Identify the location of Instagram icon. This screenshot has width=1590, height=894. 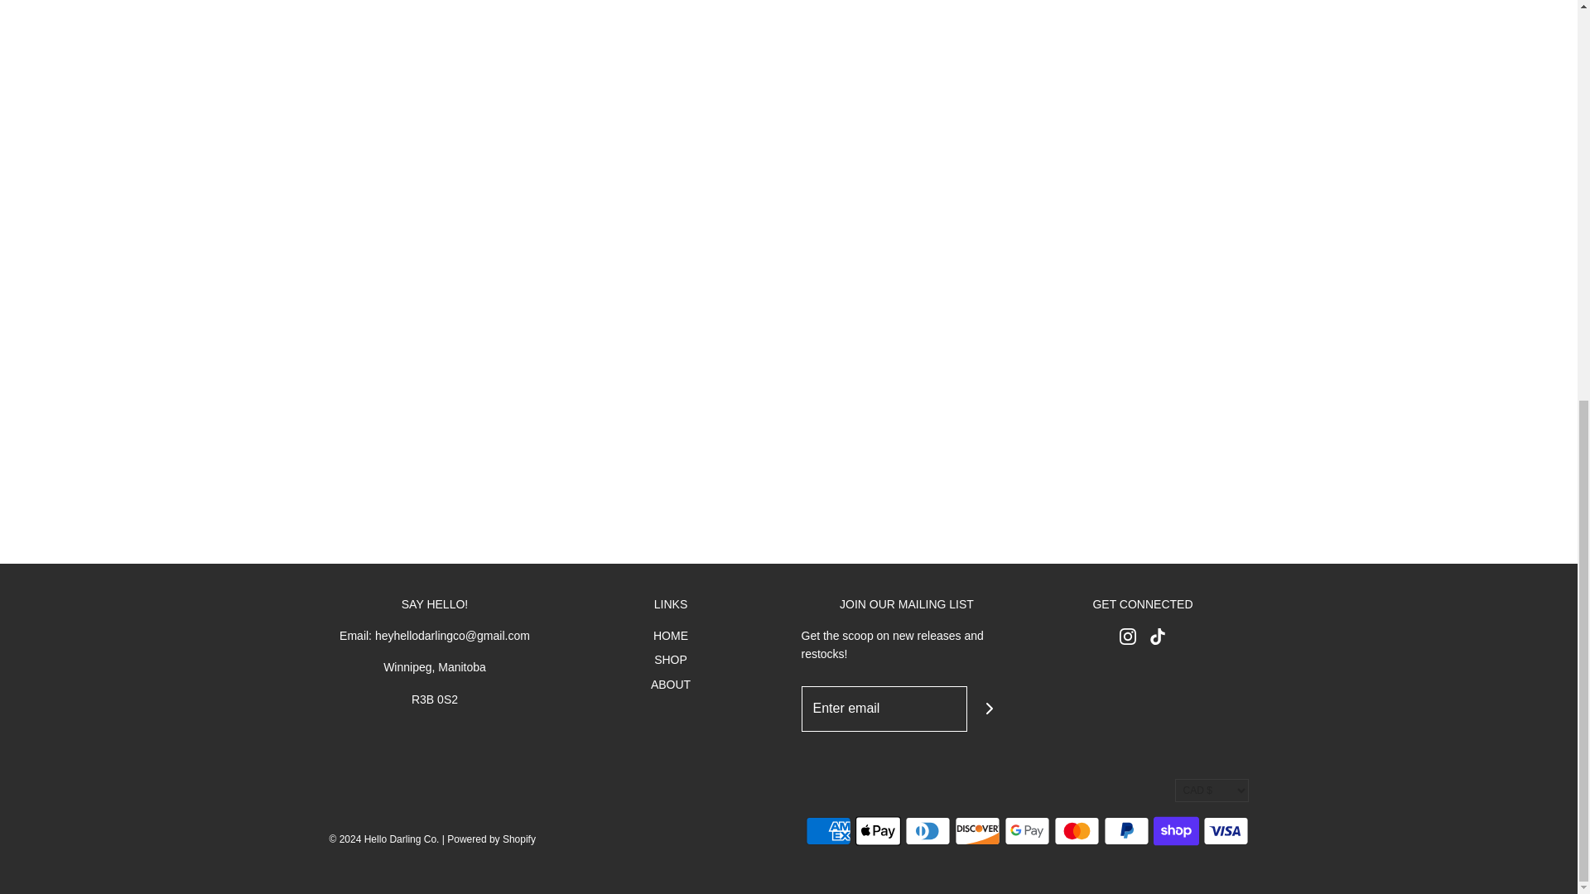
(1128, 636).